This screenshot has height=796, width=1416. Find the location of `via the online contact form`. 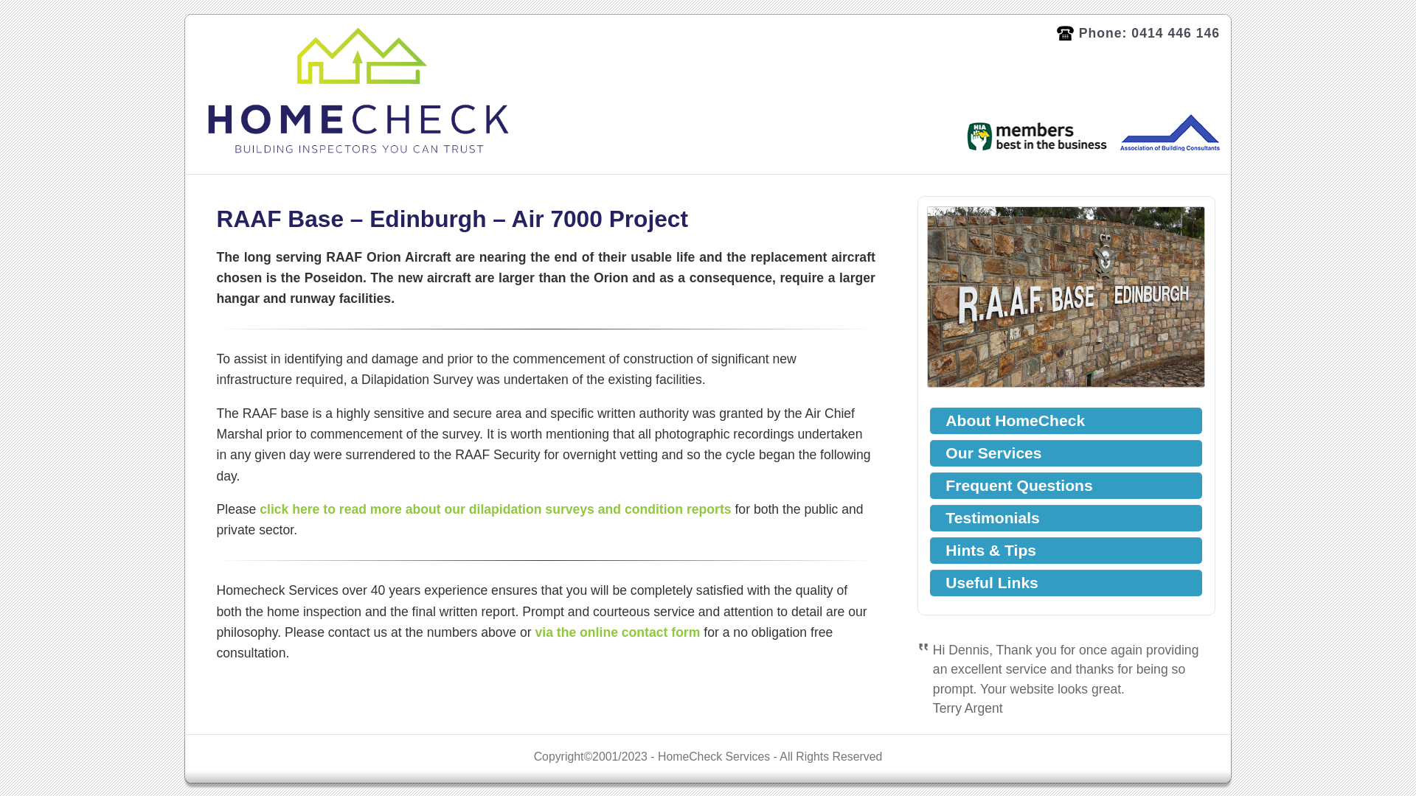

via the online contact form is located at coordinates (618, 632).